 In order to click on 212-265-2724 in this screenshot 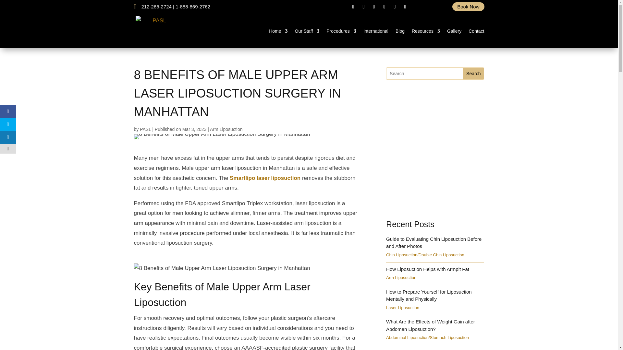, I will do `click(156, 6)`.